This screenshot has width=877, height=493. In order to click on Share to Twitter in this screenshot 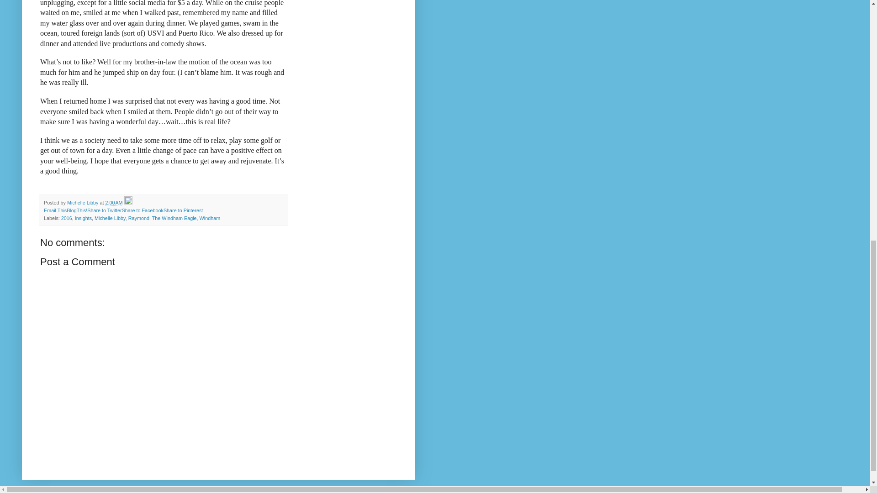, I will do `click(104, 210)`.